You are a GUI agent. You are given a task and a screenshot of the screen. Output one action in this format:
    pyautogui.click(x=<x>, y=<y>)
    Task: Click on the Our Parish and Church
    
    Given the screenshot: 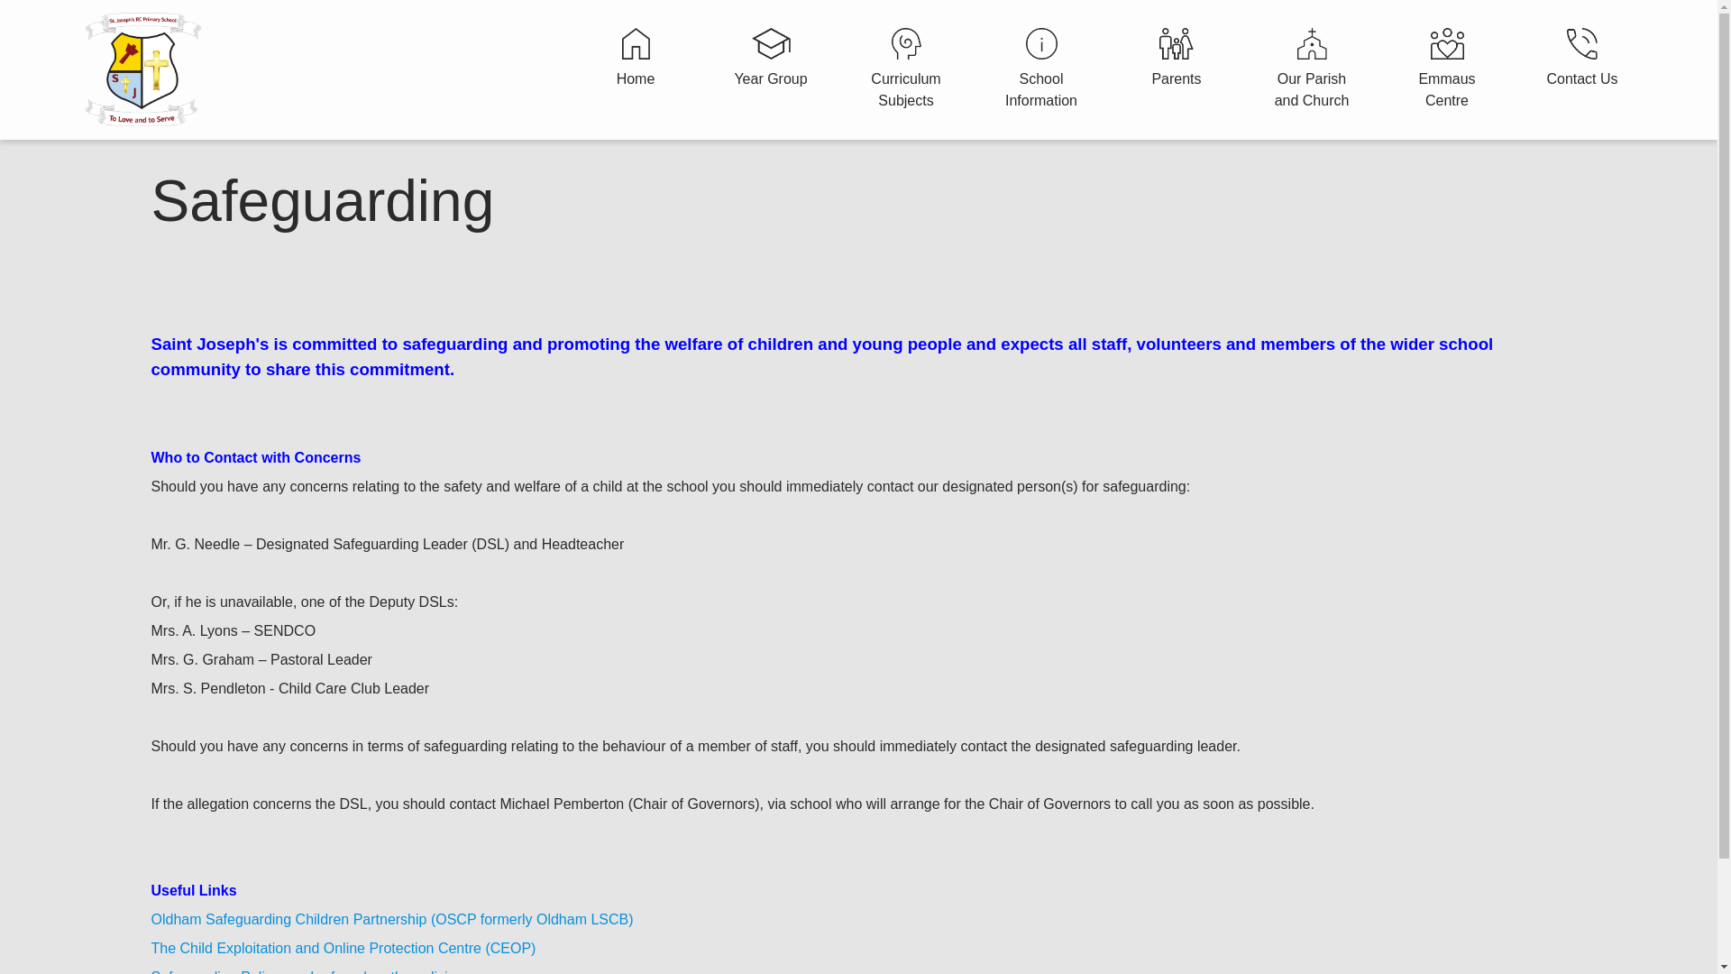 What is the action you would take?
    pyautogui.click(x=1312, y=70)
    